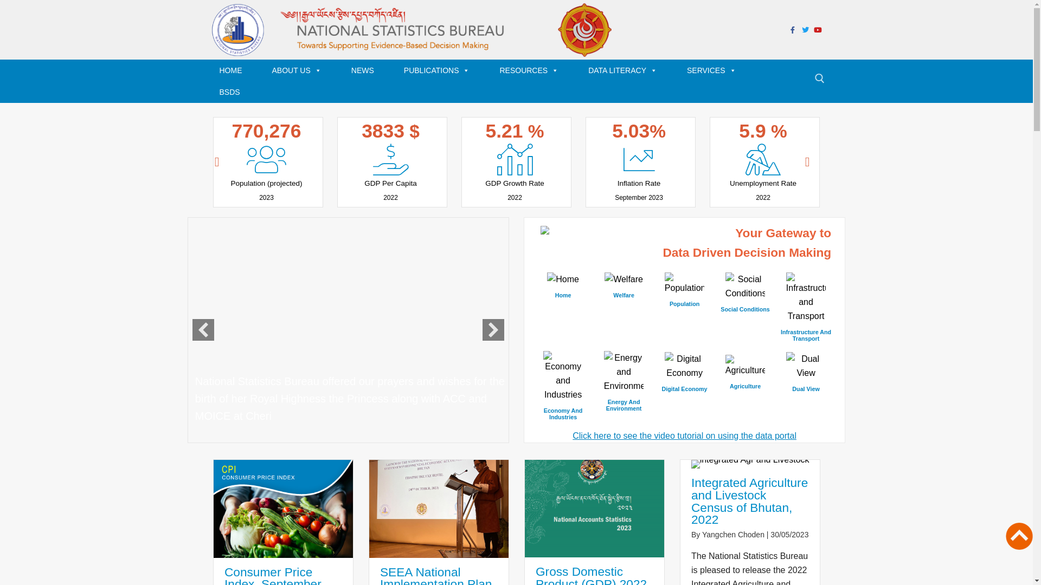 The image size is (1041, 585). What do you see at coordinates (793, 29) in the screenshot?
I see `Facebook` at bounding box center [793, 29].